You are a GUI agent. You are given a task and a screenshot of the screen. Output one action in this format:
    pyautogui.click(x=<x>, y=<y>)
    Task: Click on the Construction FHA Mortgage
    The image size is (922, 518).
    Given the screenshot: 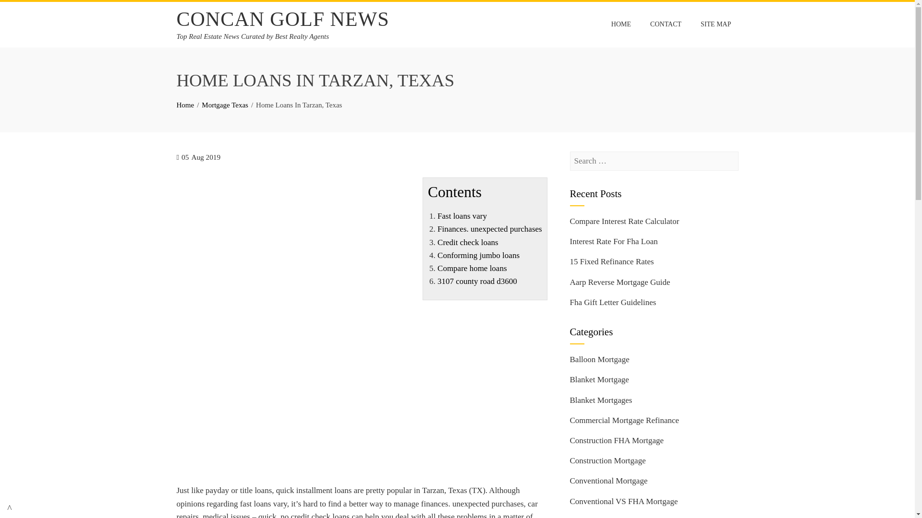 What is the action you would take?
    pyautogui.click(x=617, y=440)
    